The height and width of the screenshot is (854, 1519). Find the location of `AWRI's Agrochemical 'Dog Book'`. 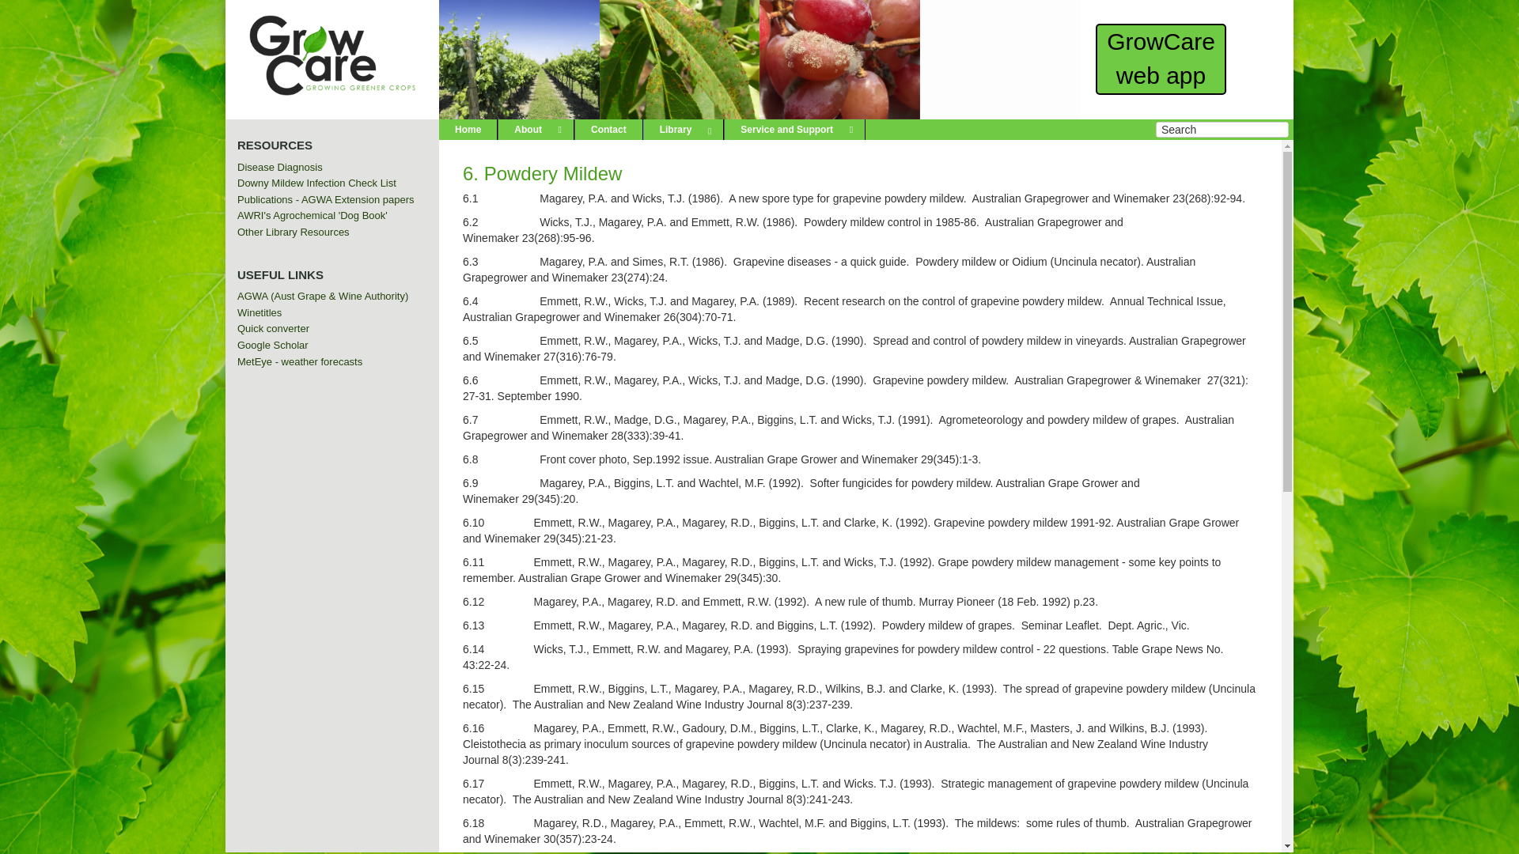

AWRI's Agrochemical 'Dog Book' is located at coordinates (312, 215).